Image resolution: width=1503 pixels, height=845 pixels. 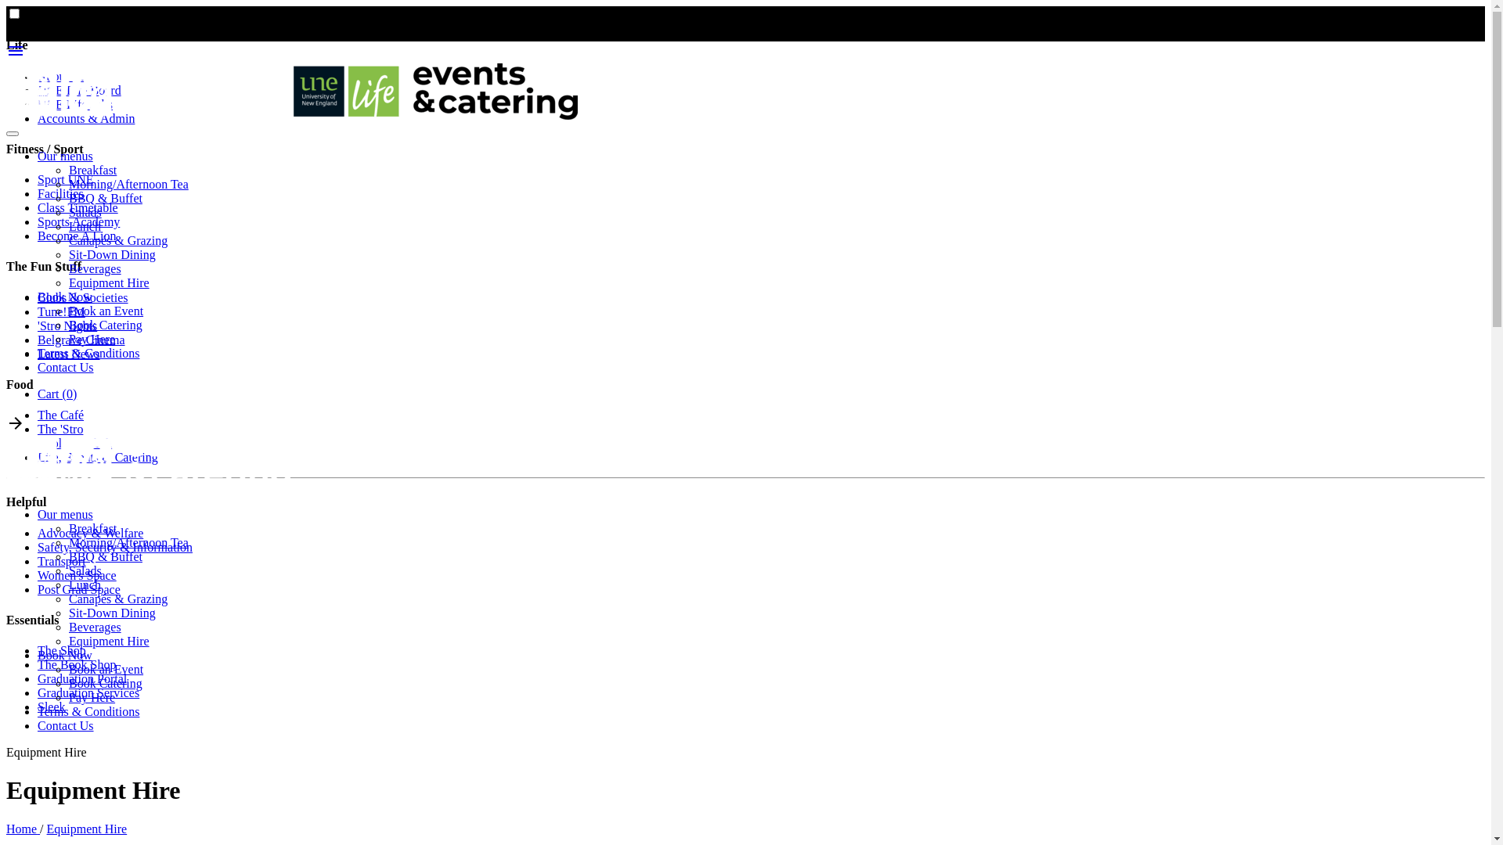 I want to click on Salads, so click(x=85, y=213).